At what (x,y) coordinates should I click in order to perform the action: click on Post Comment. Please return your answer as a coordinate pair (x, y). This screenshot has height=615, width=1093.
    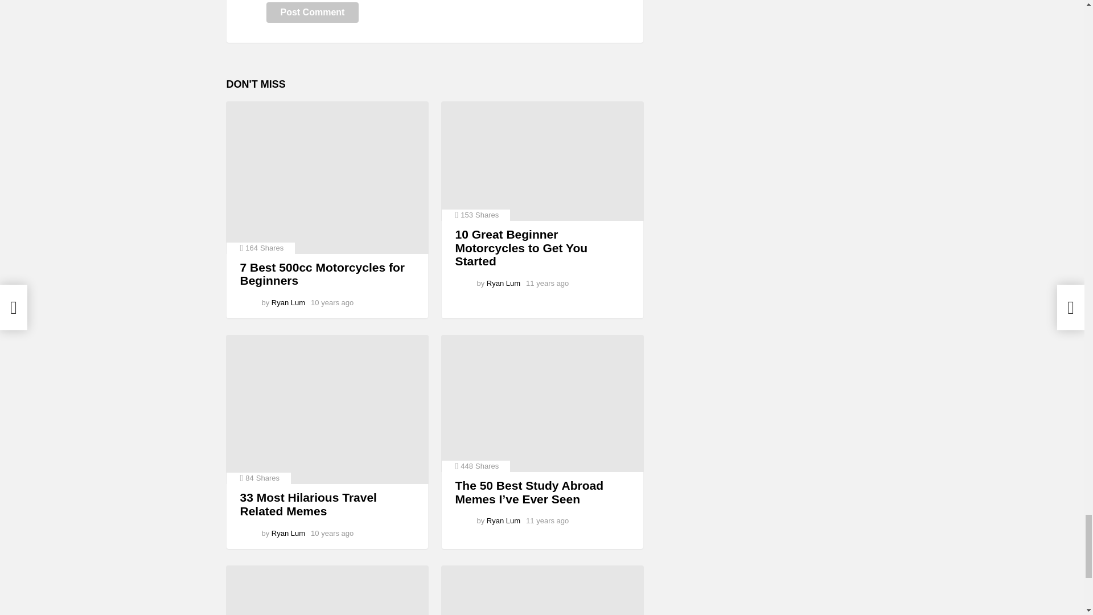
    Looking at the image, I should click on (313, 13).